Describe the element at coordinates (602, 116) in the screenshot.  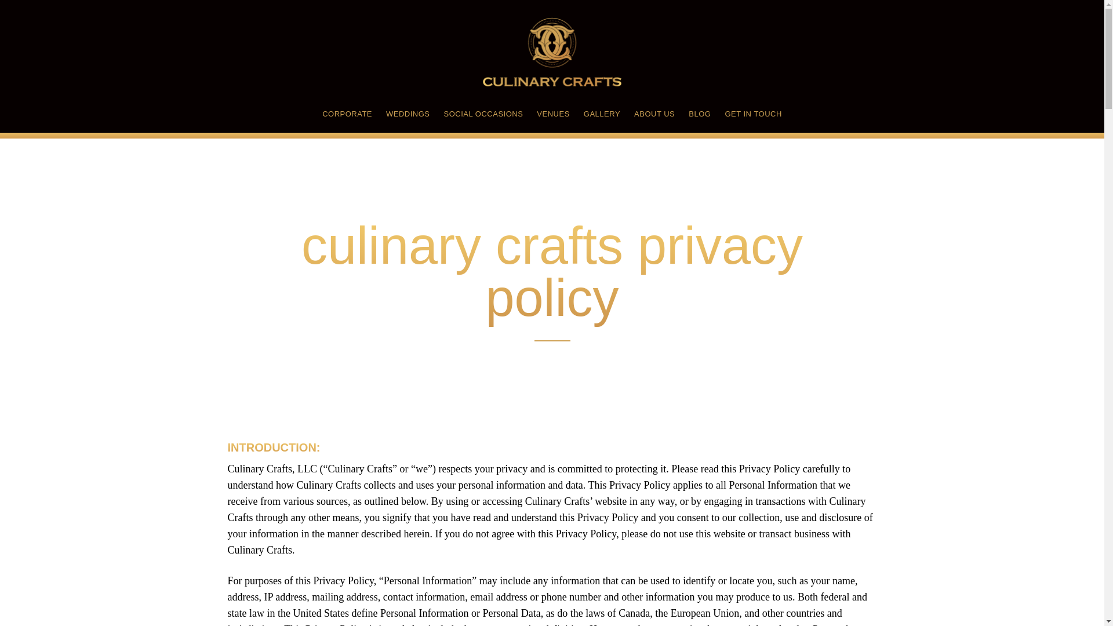
I see `GALLERY` at that location.